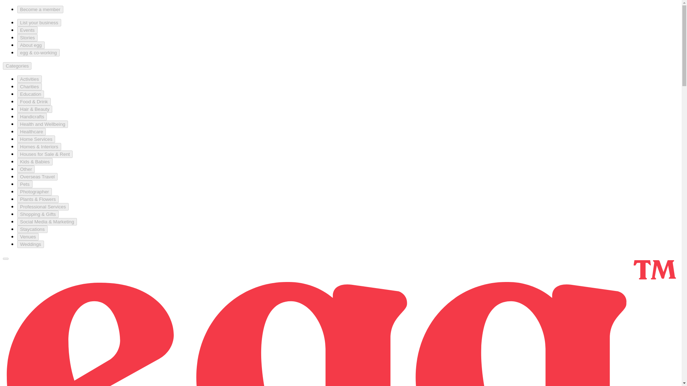 This screenshot has width=687, height=386. I want to click on About egg, so click(31, 45).